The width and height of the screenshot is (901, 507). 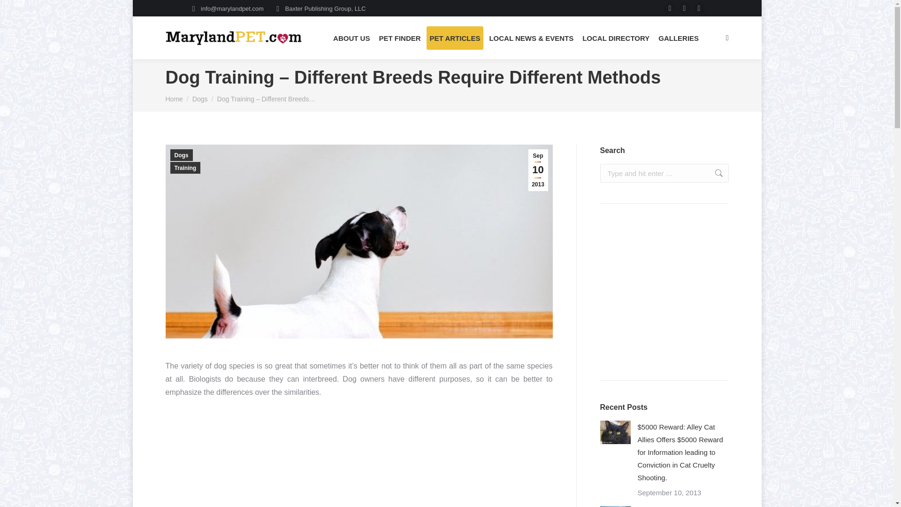 What do you see at coordinates (699, 8) in the screenshot?
I see `Pinterest page opens in new window` at bounding box center [699, 8].